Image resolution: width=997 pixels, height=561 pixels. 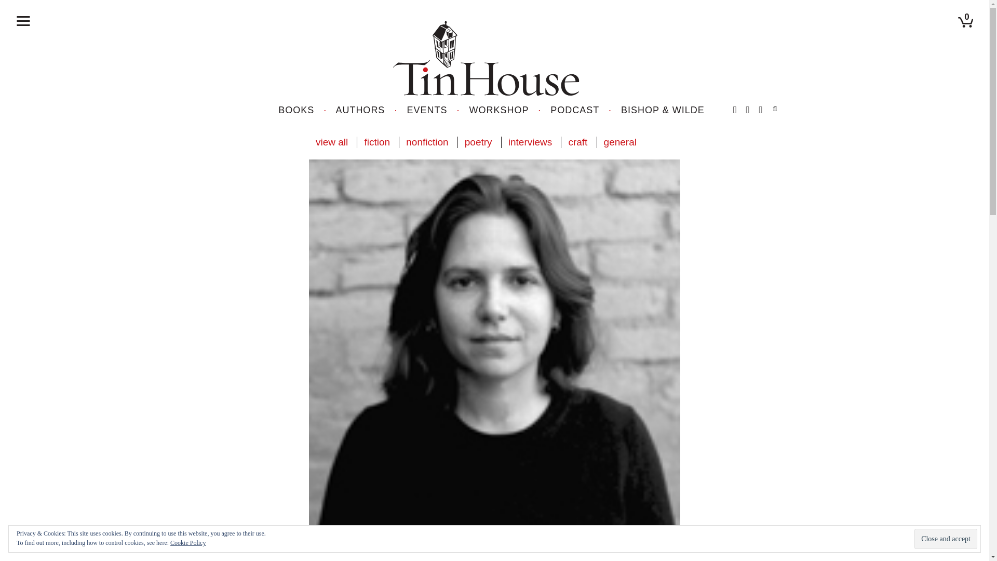 I want to click on BOOKS, so click(x=296, y=110).